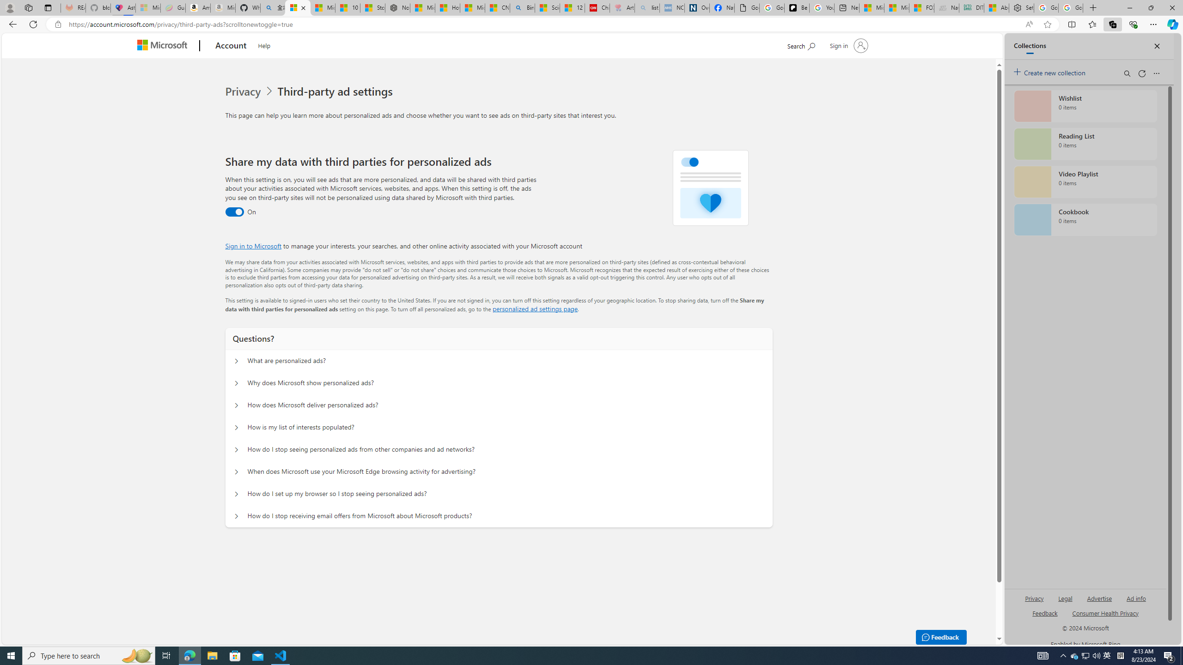 The image size is (1183, 665). Describe the element at coordinates (1044, 617) in the screenshot. I see `AutomationID: genId96` at that location.